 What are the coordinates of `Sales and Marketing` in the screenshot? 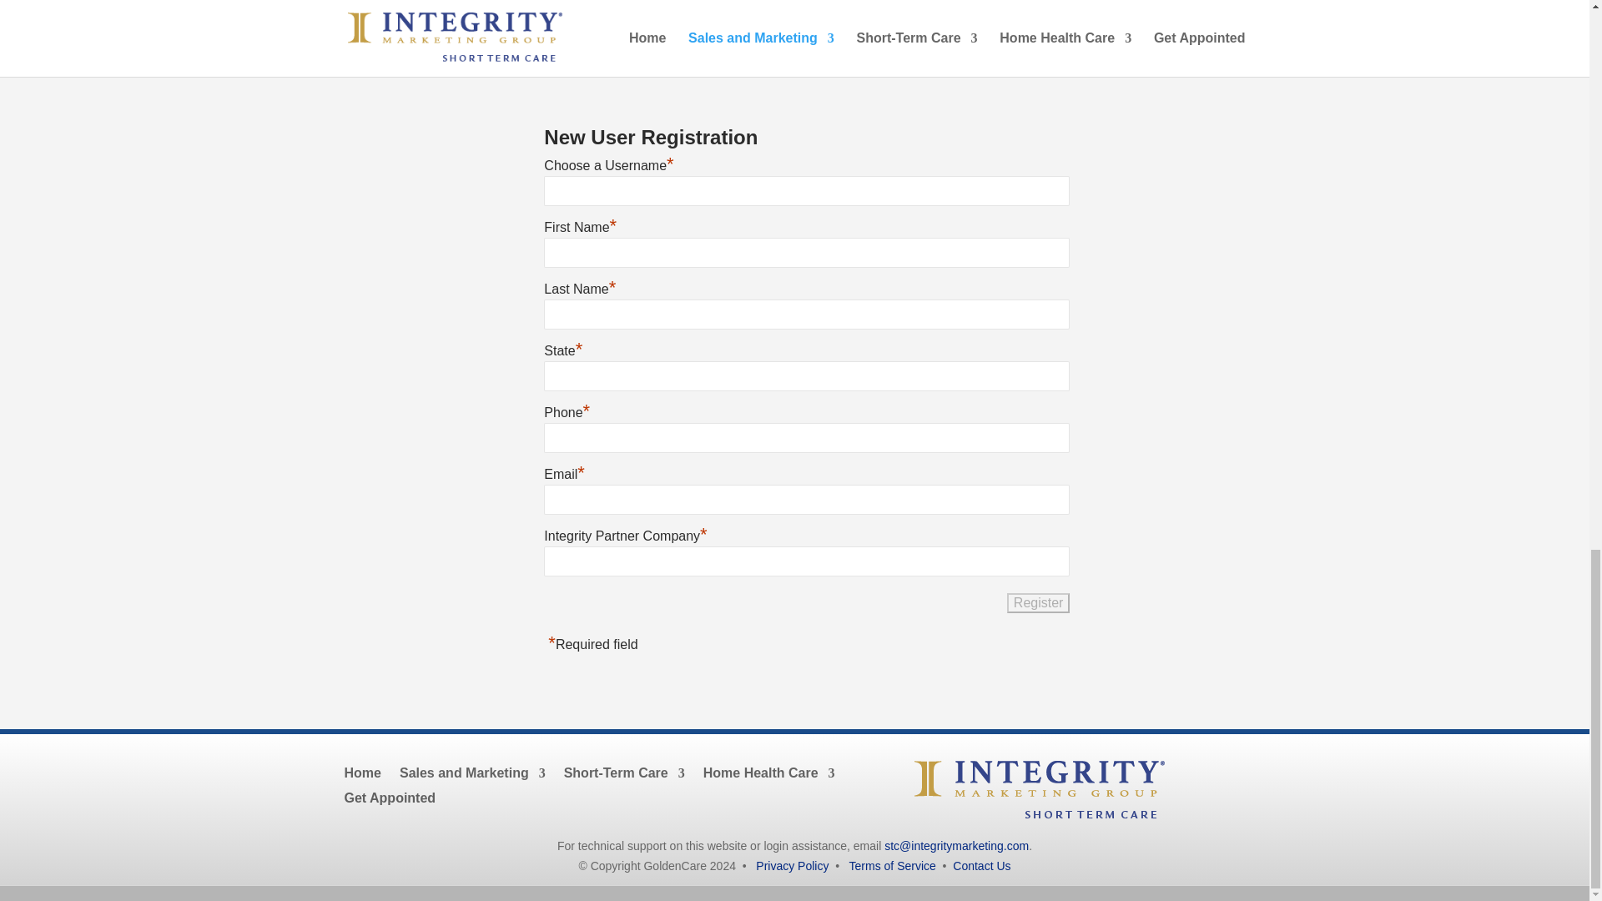 It's located at (472, 769).